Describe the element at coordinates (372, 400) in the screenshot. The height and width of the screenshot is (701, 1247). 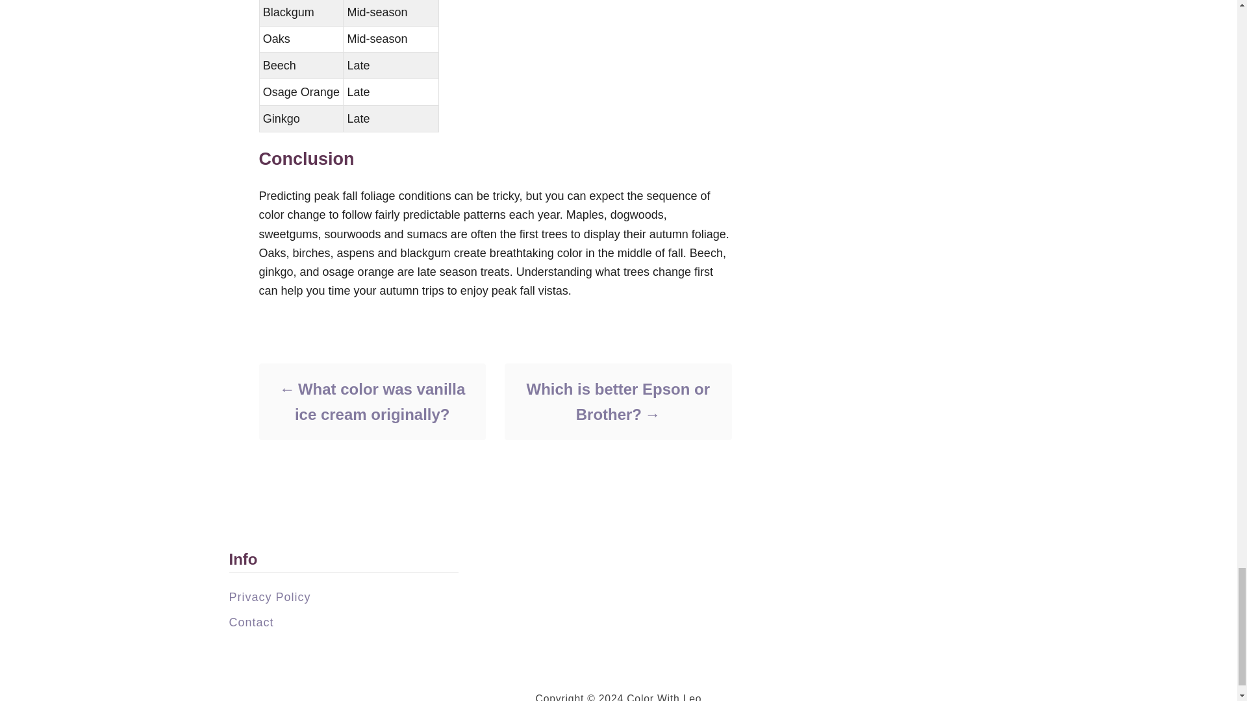
I see `What color was vanilla ice cream originally?` at that location.